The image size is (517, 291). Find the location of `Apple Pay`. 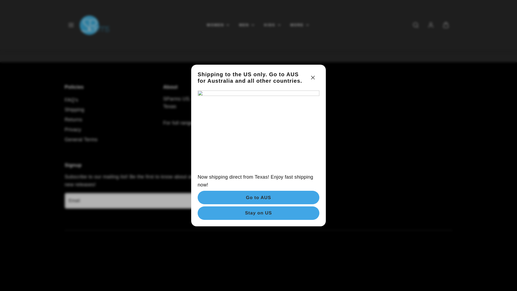

Apple Pay is located at coordinates (82, 255).